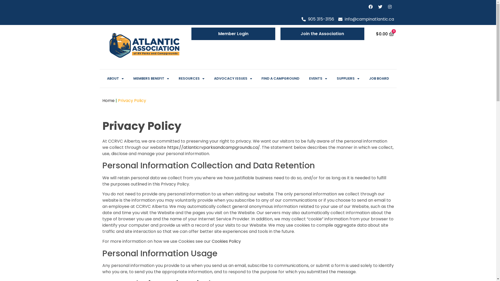 The image size is (500, 281). Describe the element at coordinates (151, 79) in the screenshot. I see `MEMBERS BENEFIT` at that location.